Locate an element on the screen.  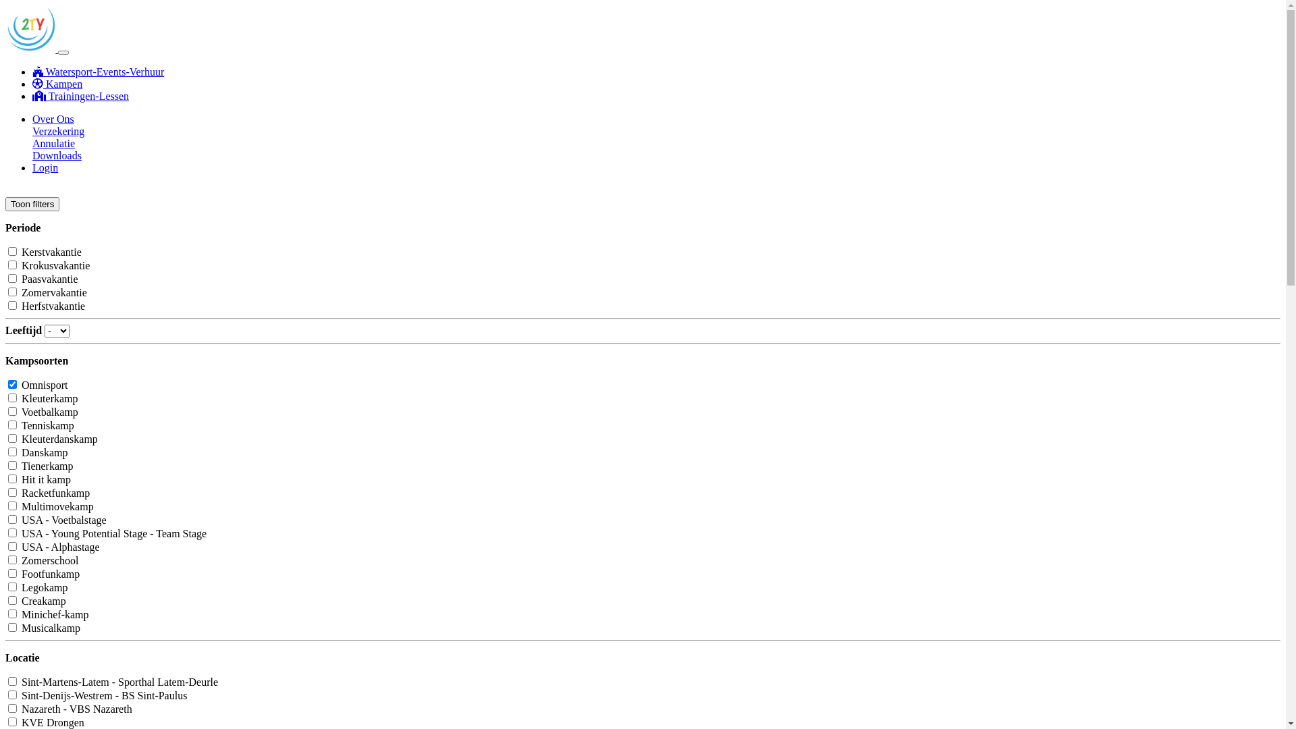
Verzekering is located at coordinates (58, 131).